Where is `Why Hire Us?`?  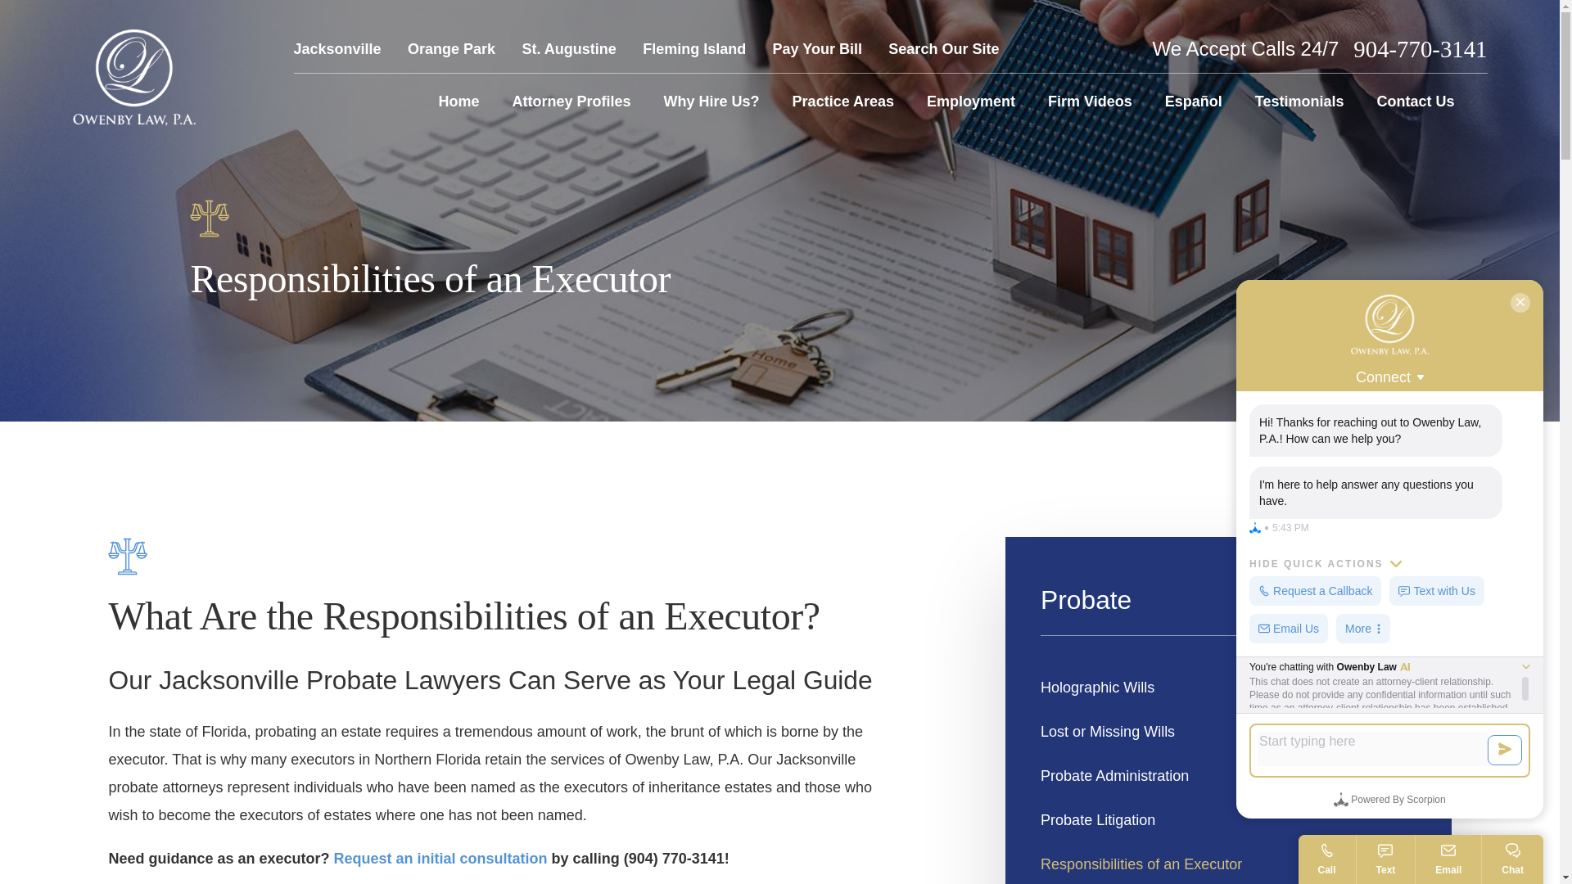 Why Hire Us? is located at coordinates (711, 101).